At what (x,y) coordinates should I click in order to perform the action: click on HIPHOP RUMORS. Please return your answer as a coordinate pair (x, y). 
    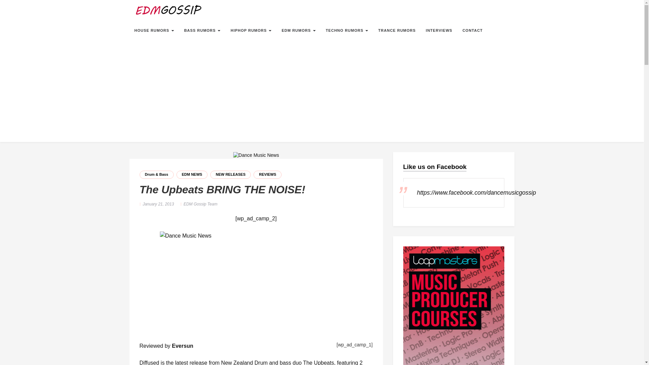
    Looking at the image, I should click on (251, 30).